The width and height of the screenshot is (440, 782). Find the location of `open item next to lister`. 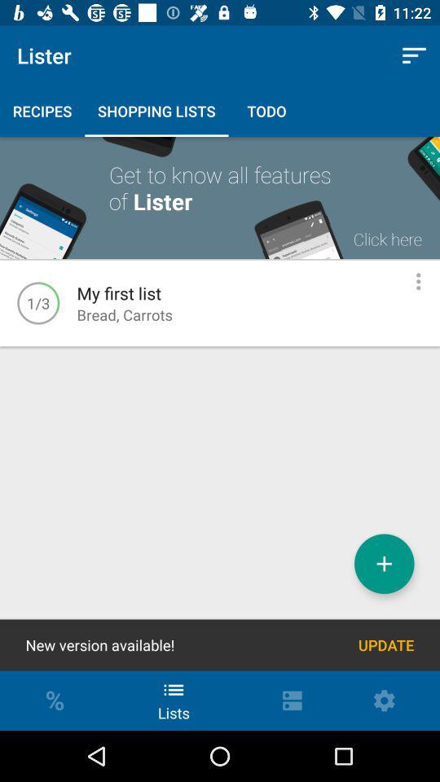

open item next to lister is located at coordinates (414, 55).